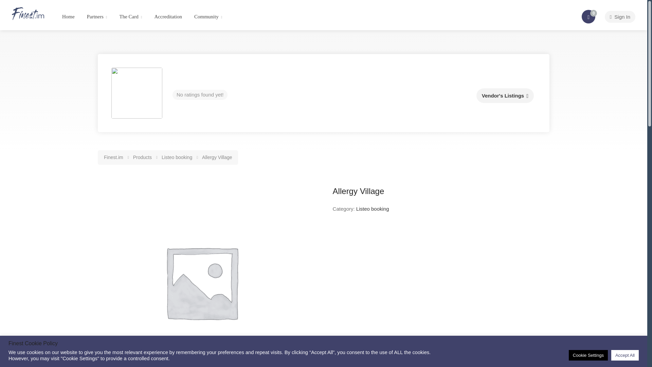  What do you see at coordinates (208, 17) in the screenshot?
I see `Community` at bounding box center [208, 17].